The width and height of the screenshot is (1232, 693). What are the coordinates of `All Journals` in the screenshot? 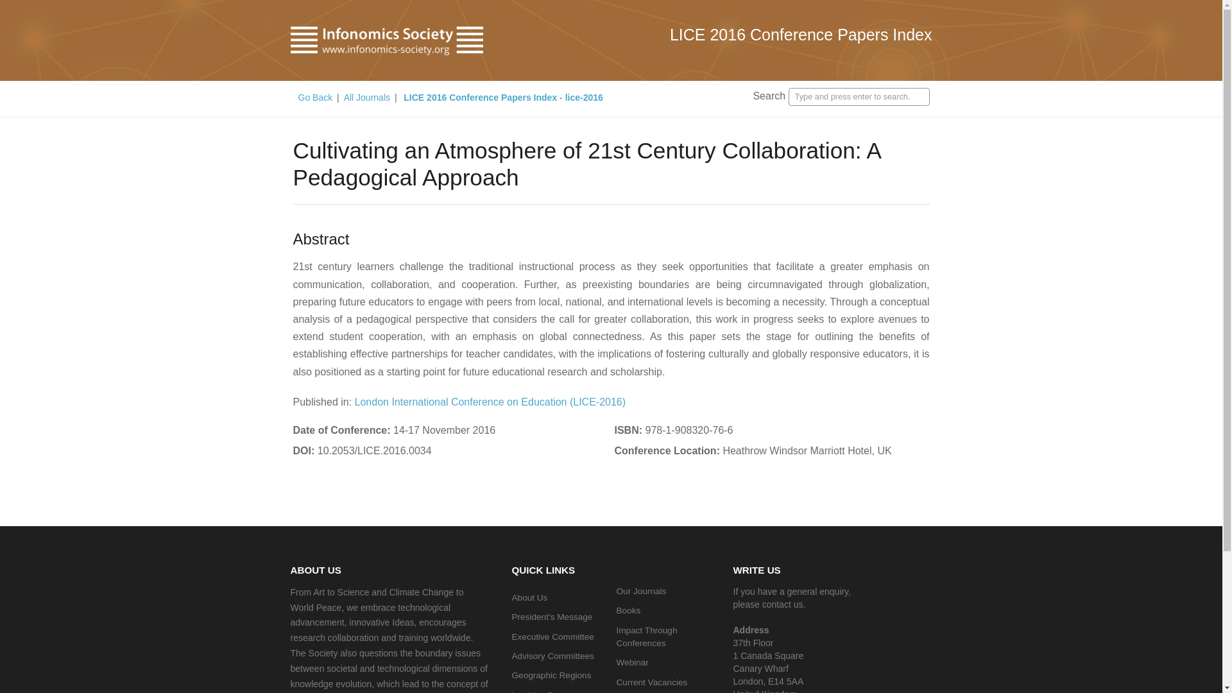 It's located at (367, 98).